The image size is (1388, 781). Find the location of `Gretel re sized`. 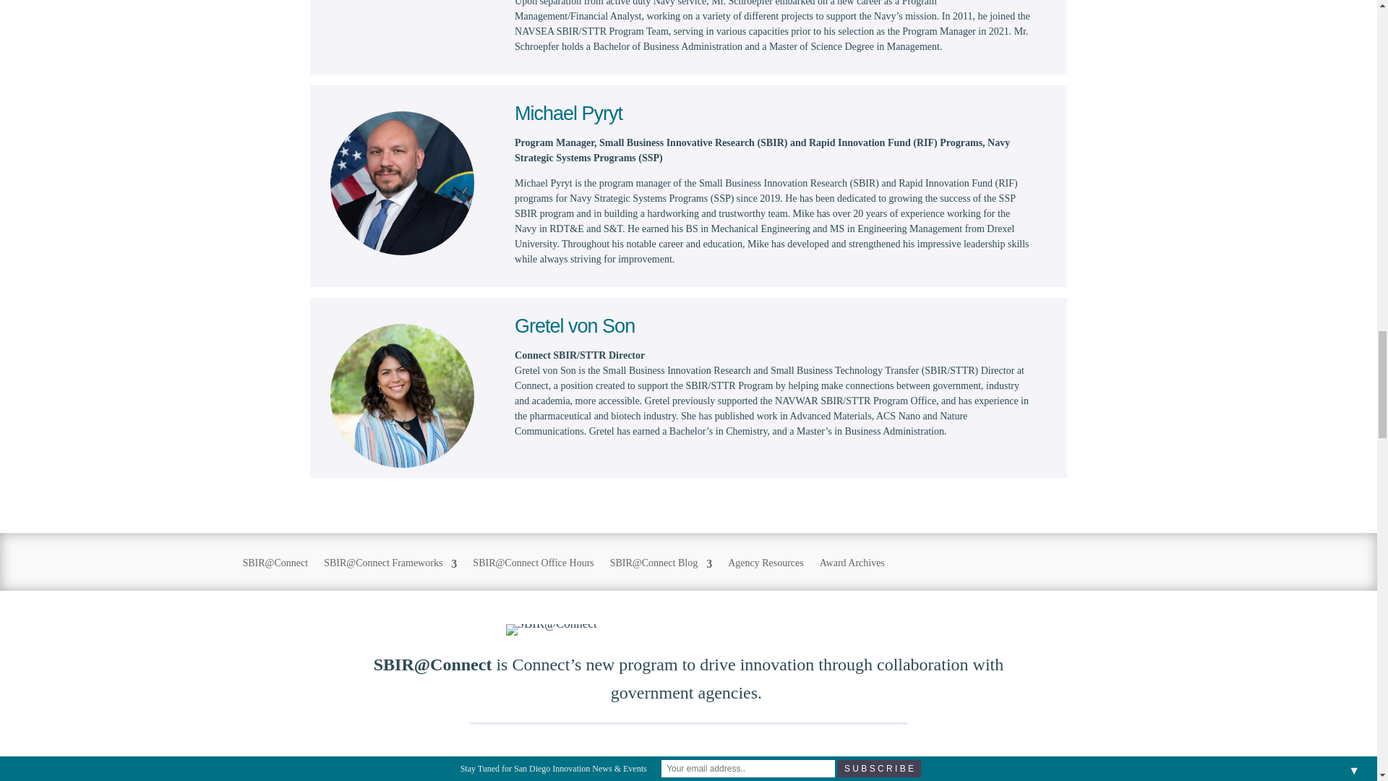

Gretel re sized is located at coordinates (402, 396).